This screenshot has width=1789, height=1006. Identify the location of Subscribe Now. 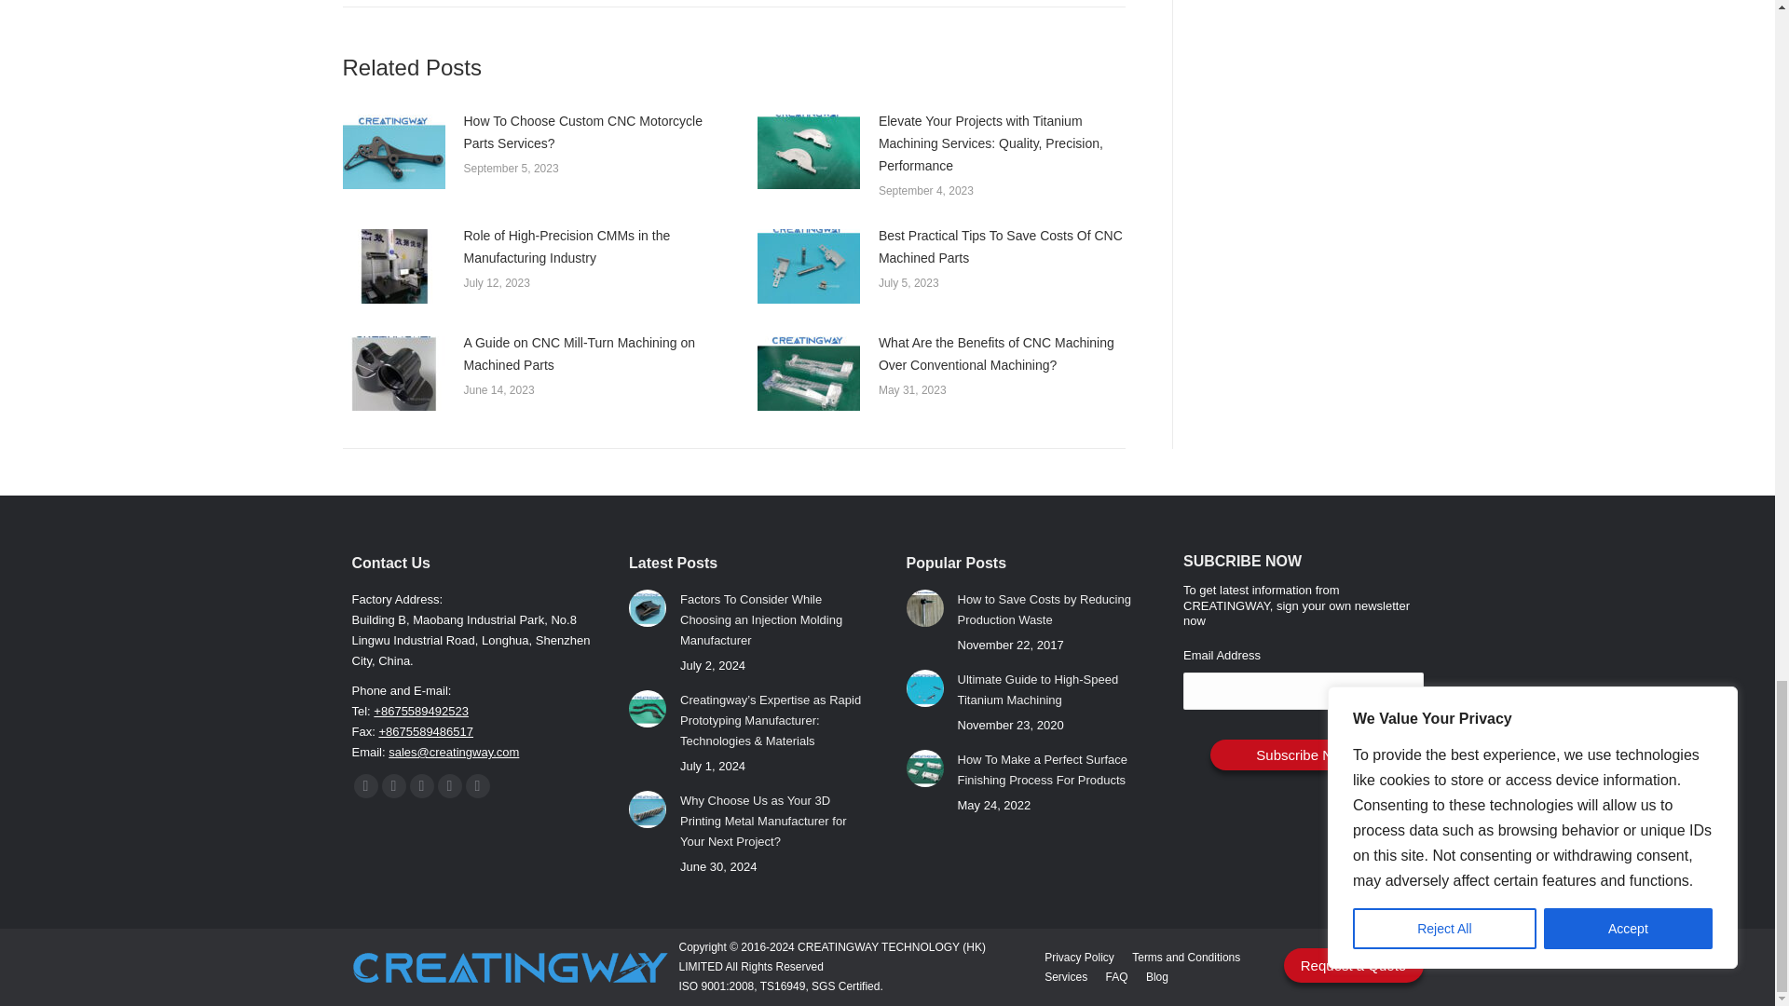
(1304, 754).